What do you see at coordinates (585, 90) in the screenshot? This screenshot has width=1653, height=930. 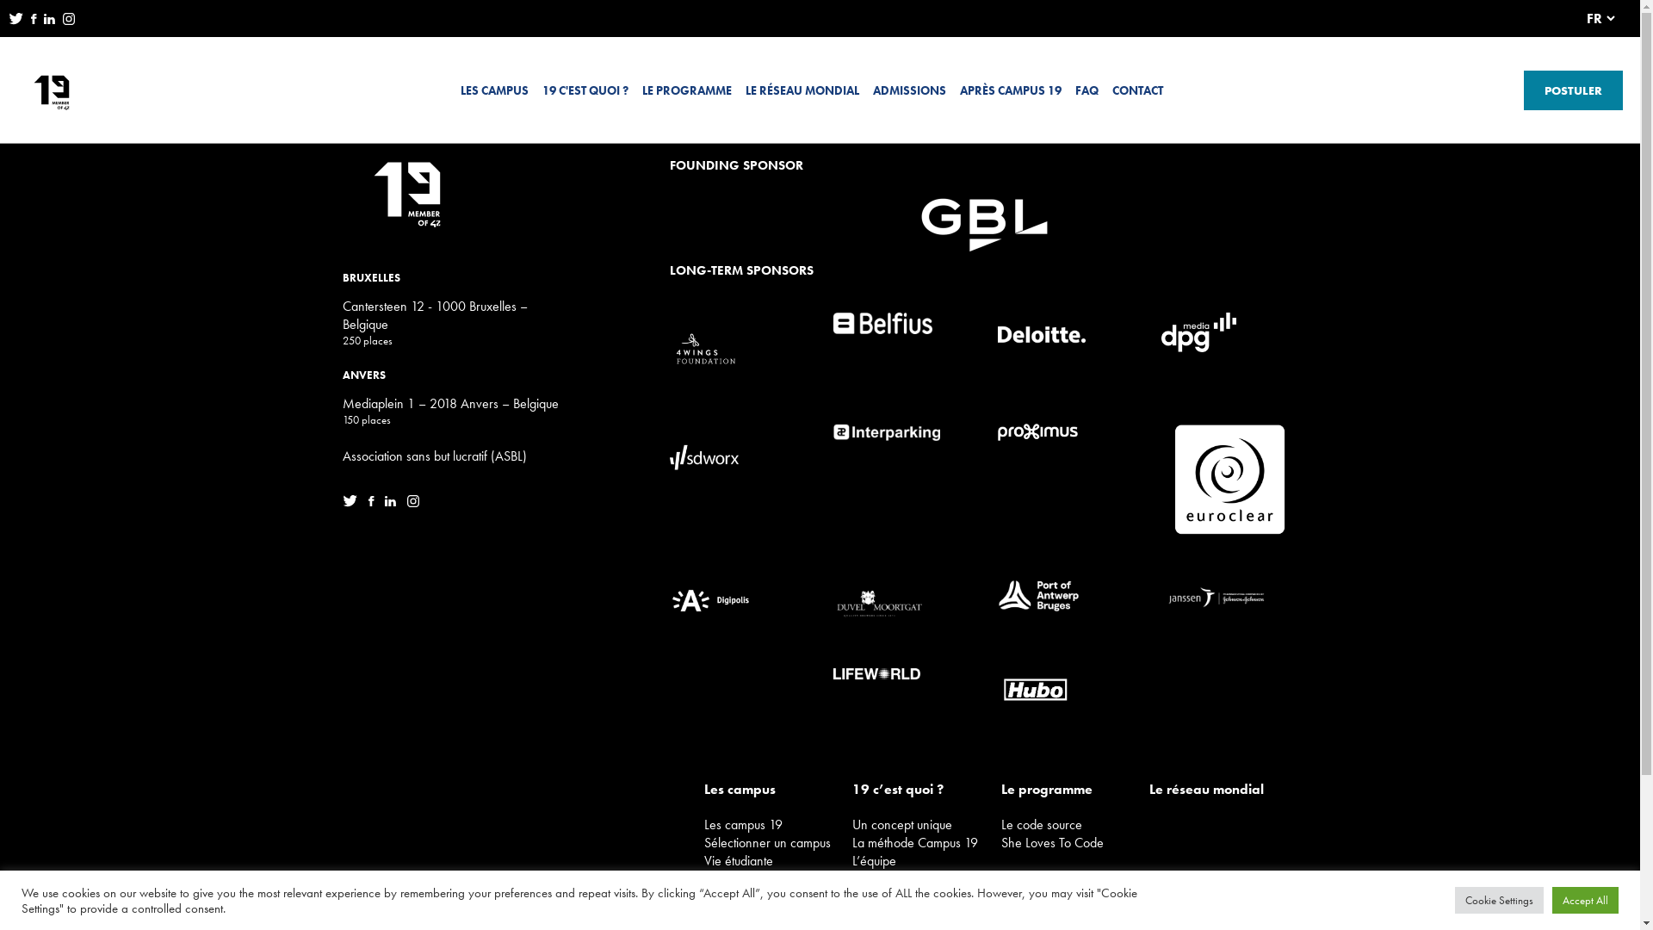 I see `19 C'EST QUOI ?` at bounding box center [585, 90].